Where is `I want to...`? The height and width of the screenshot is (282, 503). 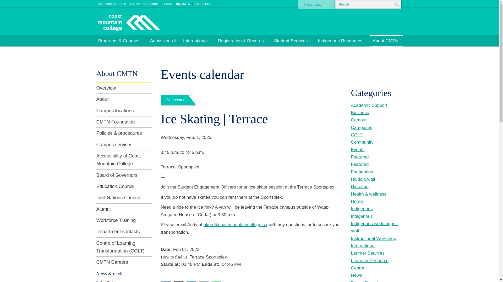
I want to... is located at coordinates (316, 4).